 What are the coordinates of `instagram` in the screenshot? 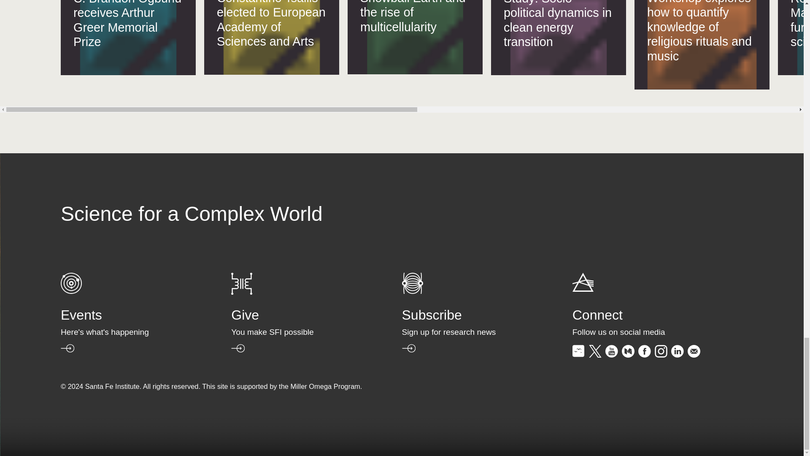 It's located at (661, 355).